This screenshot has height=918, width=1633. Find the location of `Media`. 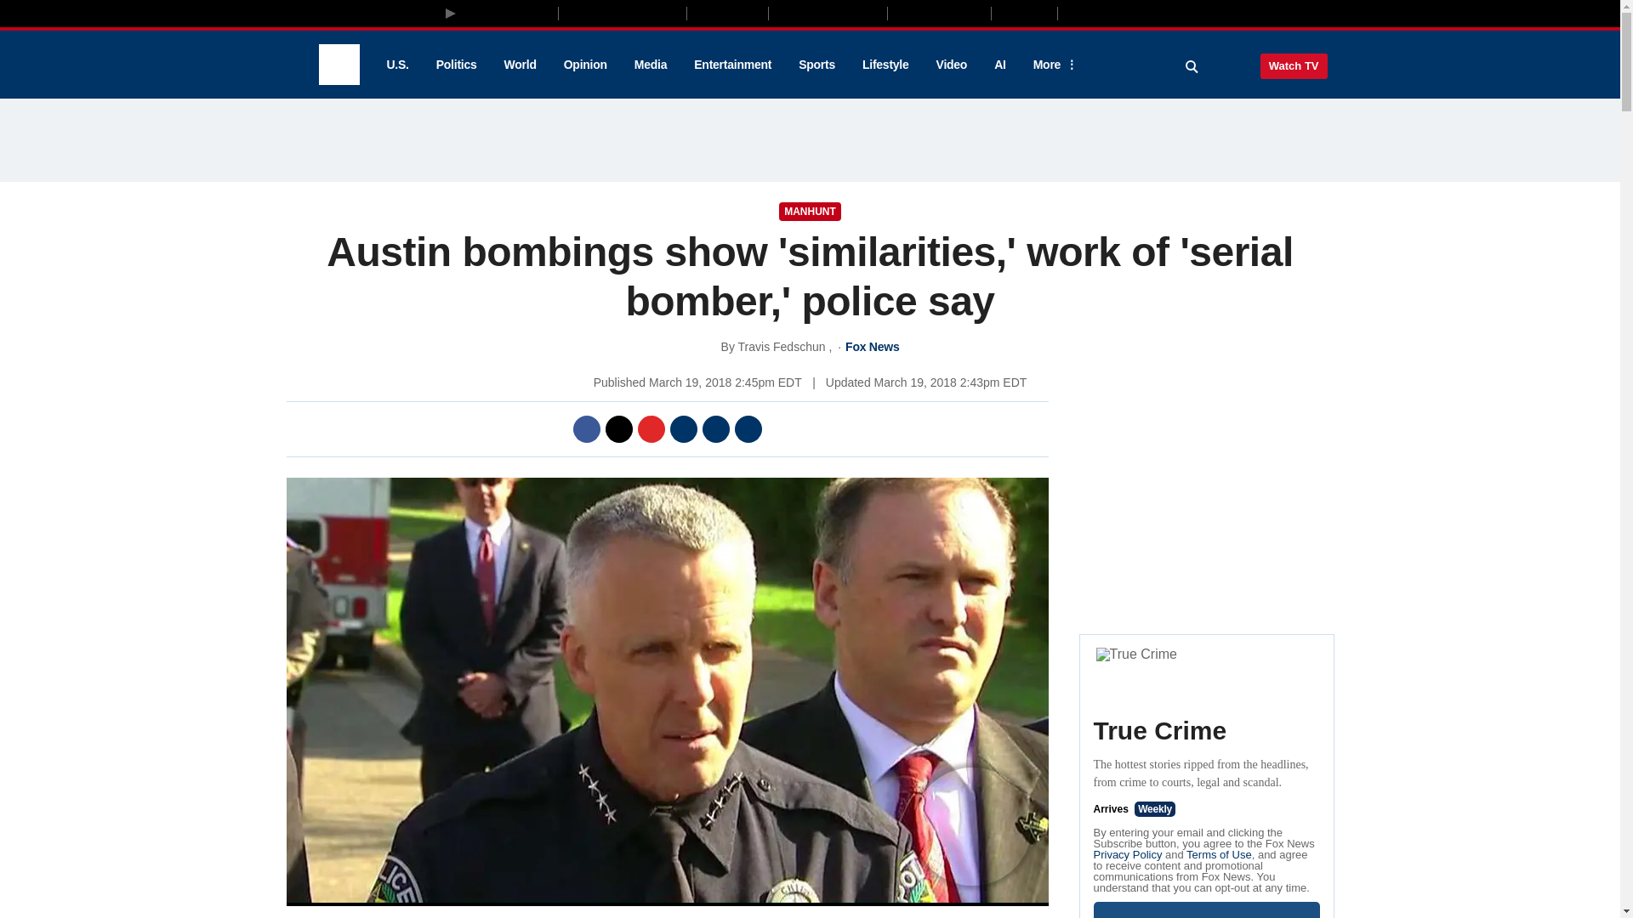

Media is located at coordinates (650, 65).